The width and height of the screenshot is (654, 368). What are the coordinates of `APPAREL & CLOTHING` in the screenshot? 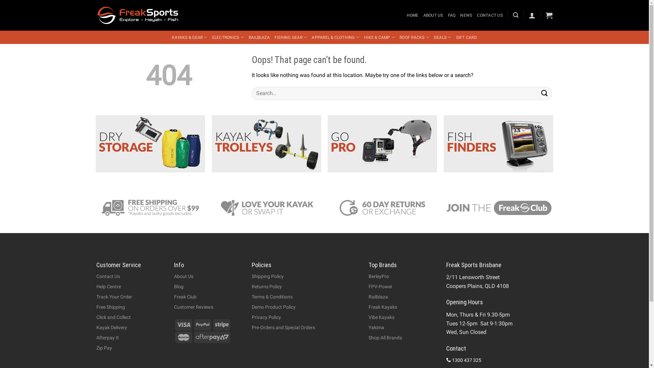 It's located at (336, 37).